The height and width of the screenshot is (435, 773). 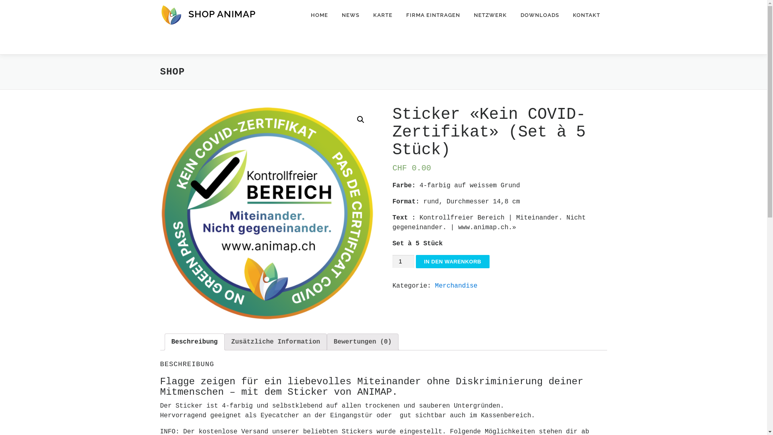 What do you see at coordinates (433, 15) in the screenshot?
I see `FIRMA EINTRAGEN` at bounding box center [433, 15].